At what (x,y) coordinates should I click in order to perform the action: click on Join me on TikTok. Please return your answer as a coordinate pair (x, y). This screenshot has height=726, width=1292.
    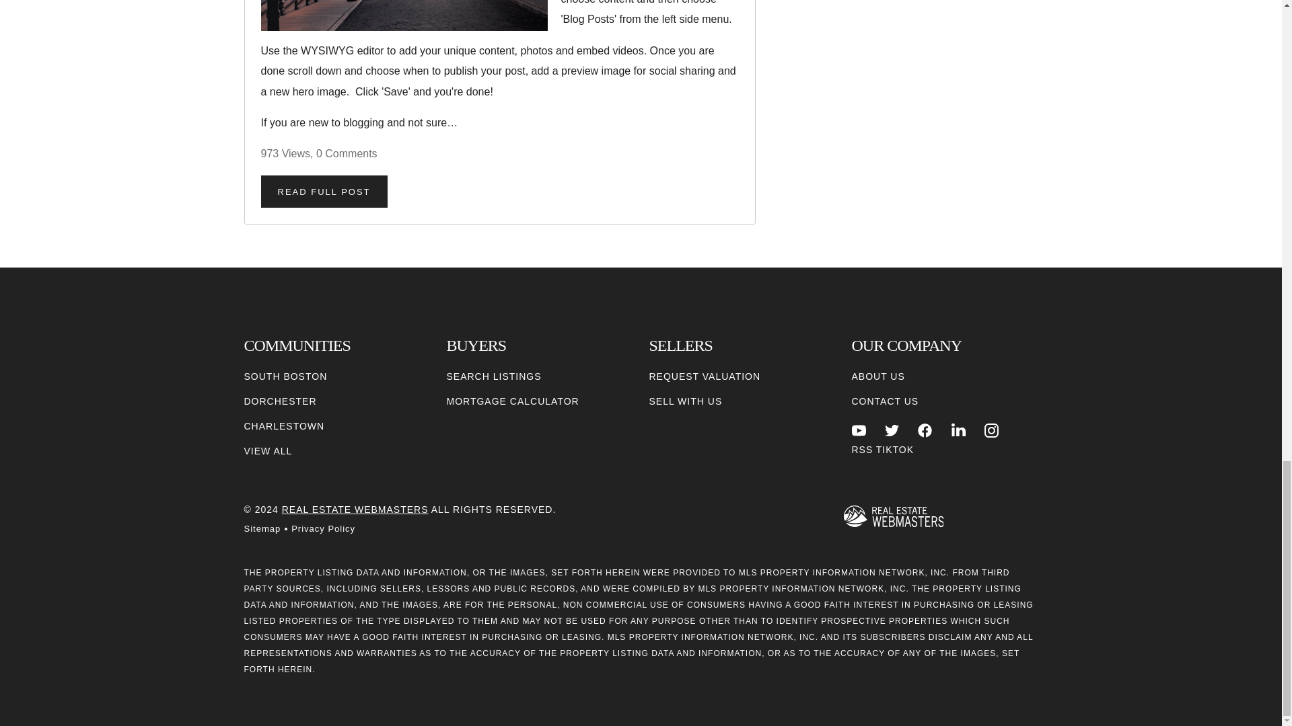
    Looking at the image, I should click on (894, 450).